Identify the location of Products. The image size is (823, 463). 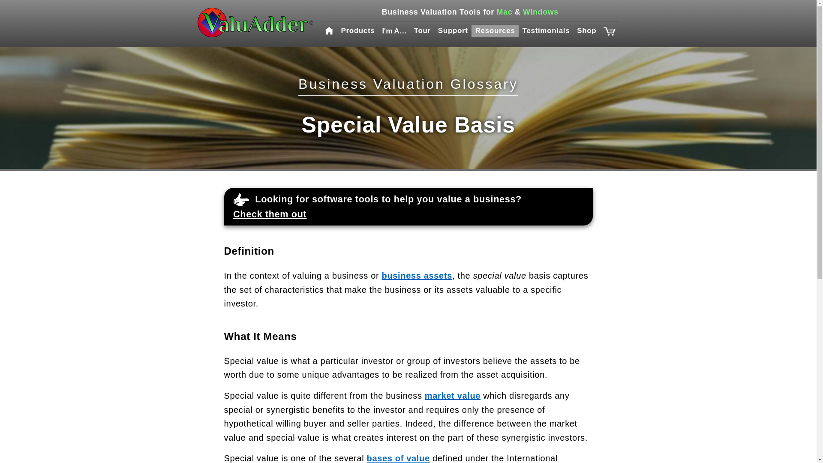
(358, 31).